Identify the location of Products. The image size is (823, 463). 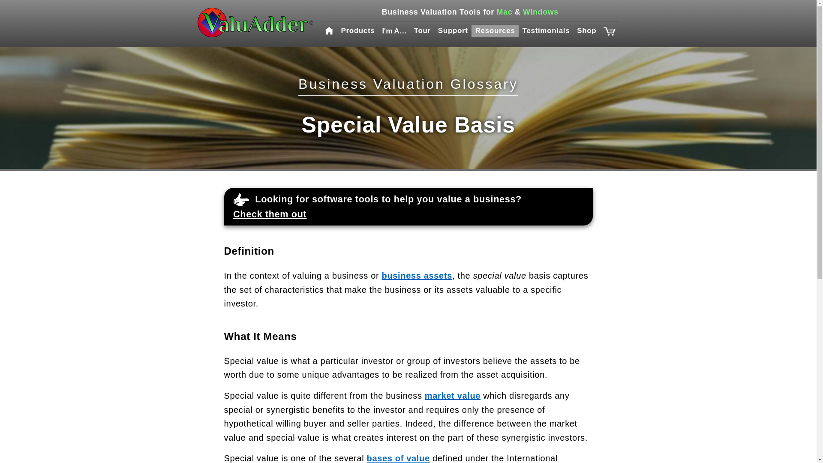
(358, 31).